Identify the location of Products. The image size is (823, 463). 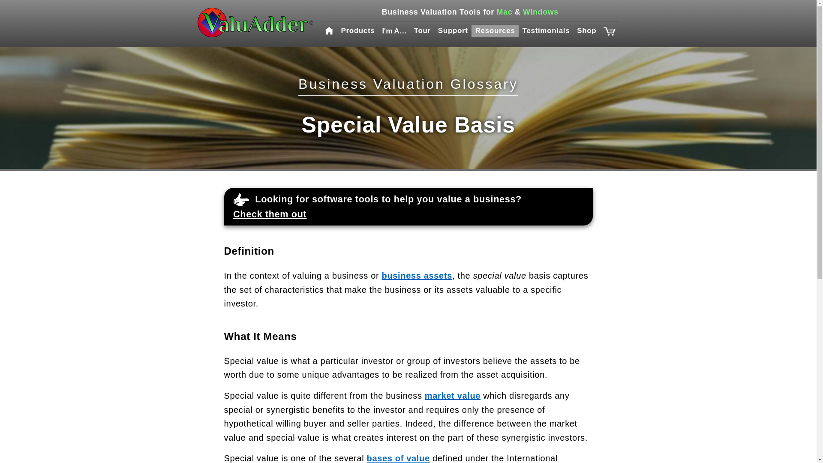
(358, 31).